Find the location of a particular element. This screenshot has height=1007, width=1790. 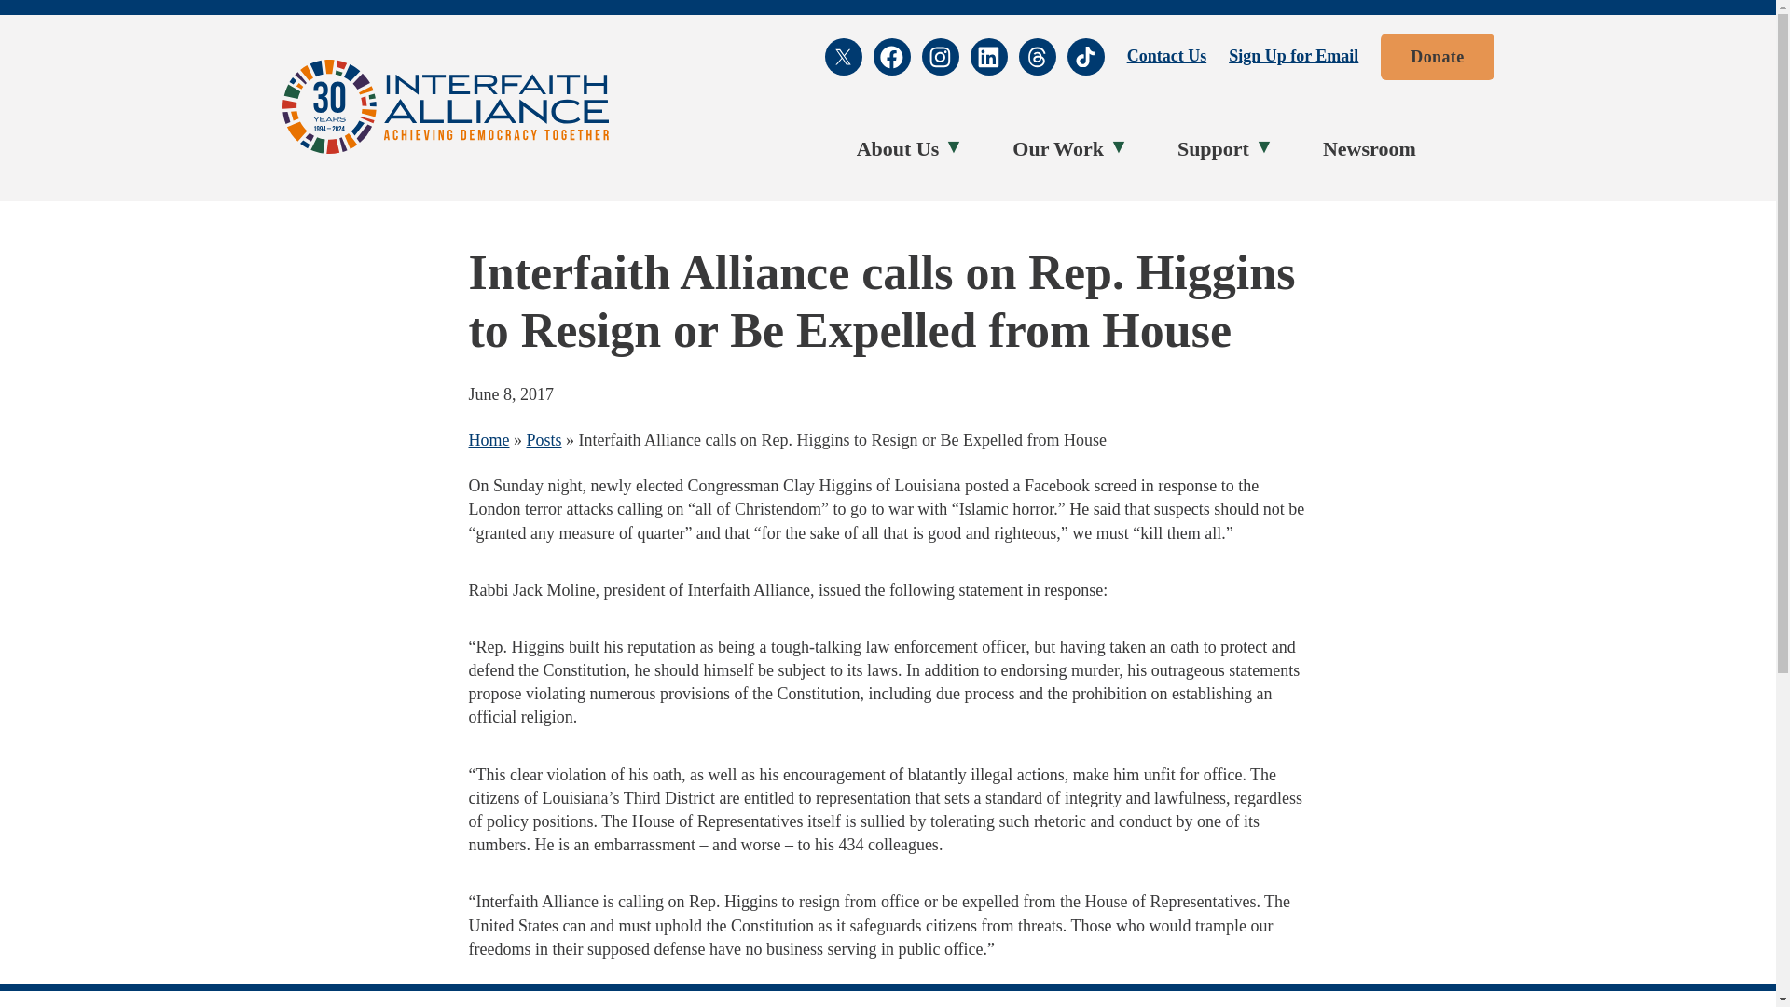

X is located at coordinates (844, 57).